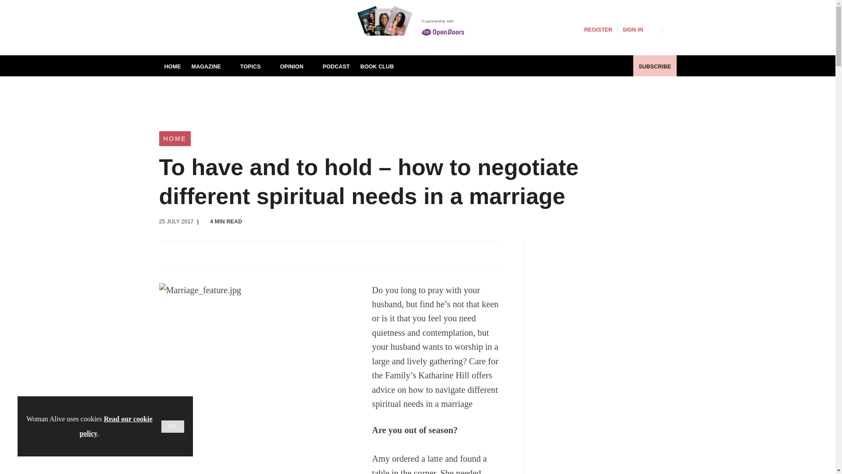  What do you see at coordinates (173, 427) in the screenshot?
I see `OK` at bounding box center [173, 427].